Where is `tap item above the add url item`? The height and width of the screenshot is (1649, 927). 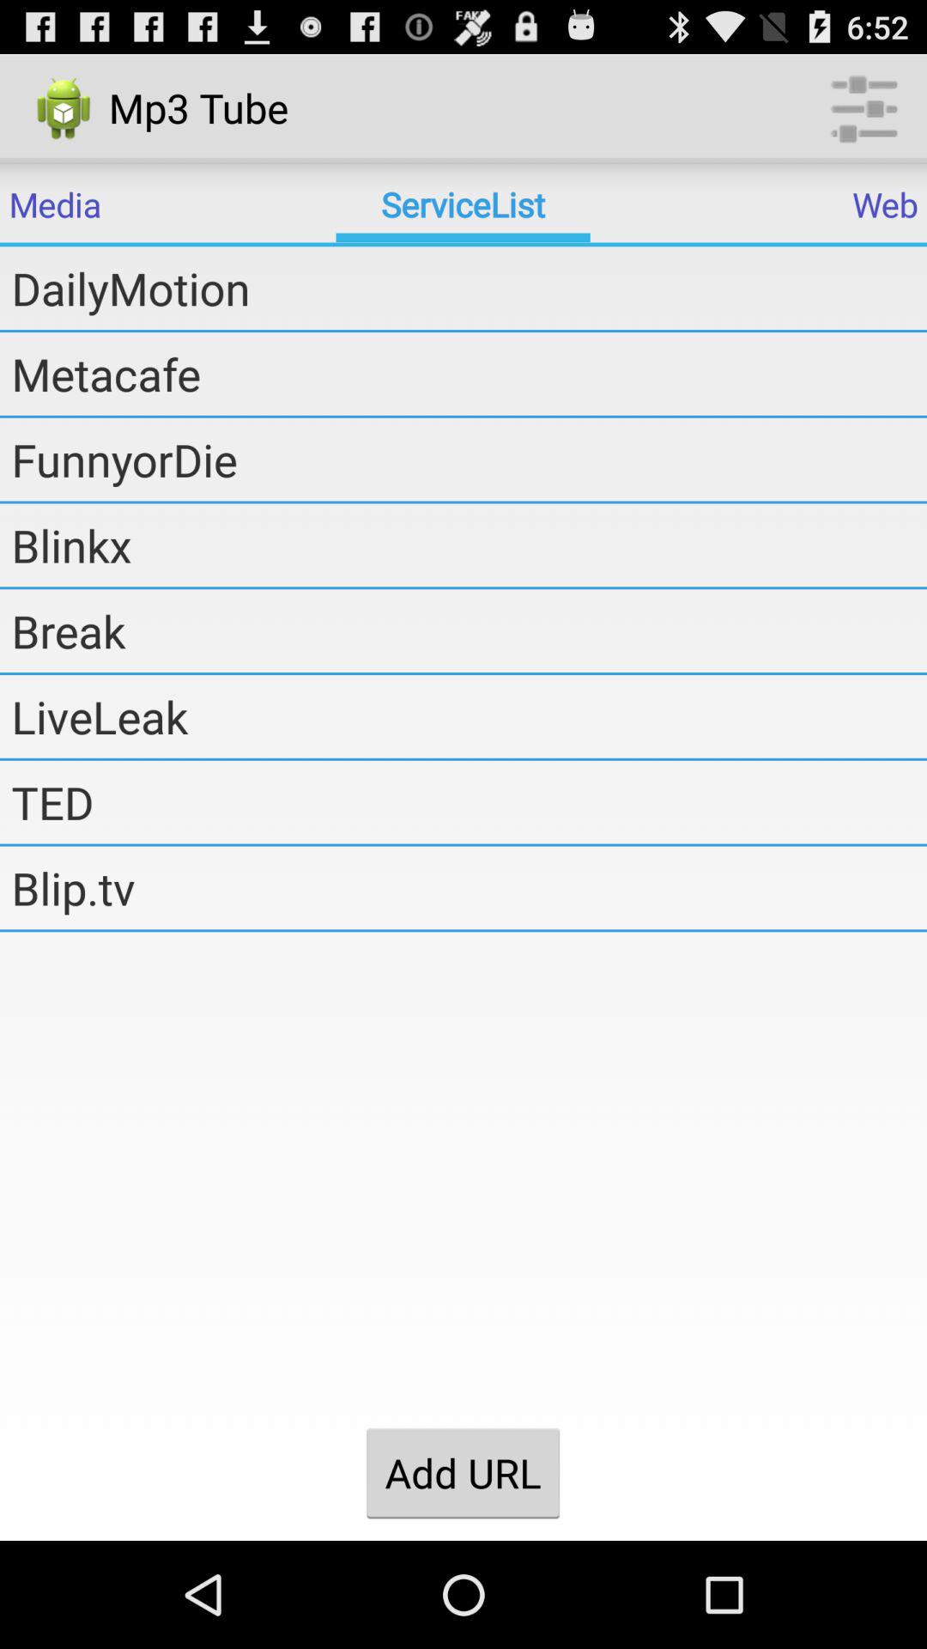 tap item above the add url item is located at coordinates (469, 887).